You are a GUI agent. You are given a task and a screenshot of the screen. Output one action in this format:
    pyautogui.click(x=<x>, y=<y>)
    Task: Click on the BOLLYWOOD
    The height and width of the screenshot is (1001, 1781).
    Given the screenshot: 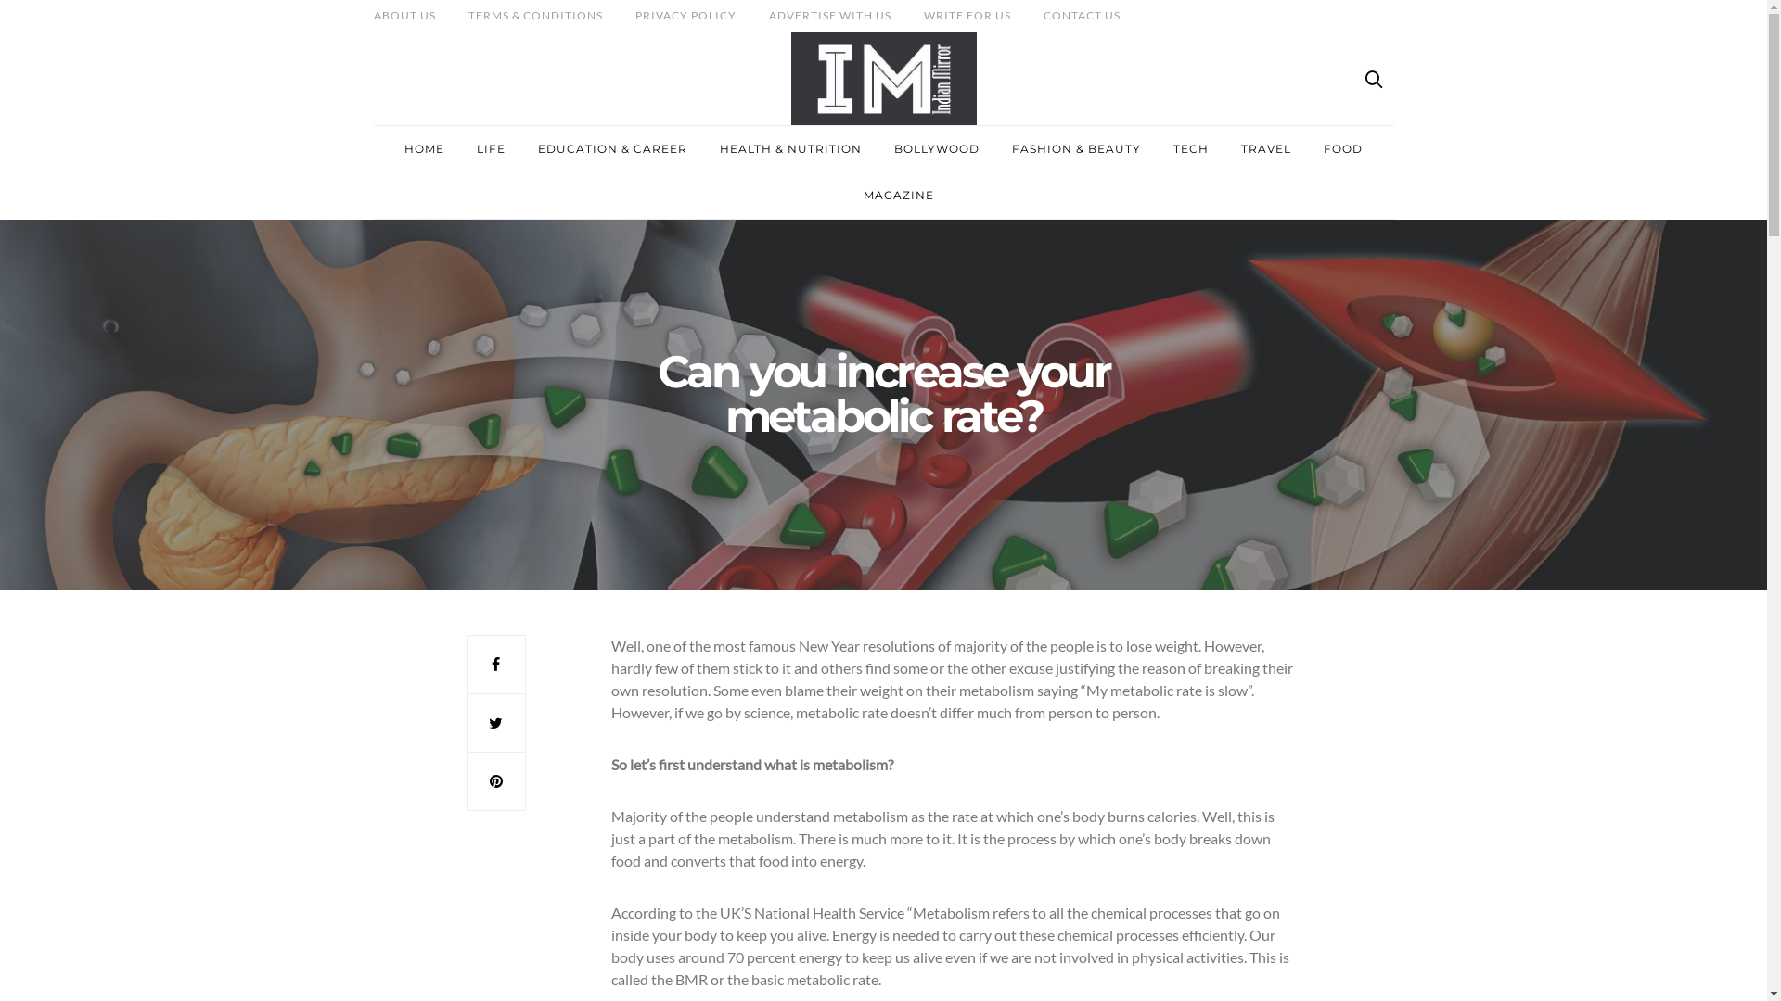 What is the action you would take?
    pyautogui.click(x=937, y=149)
    